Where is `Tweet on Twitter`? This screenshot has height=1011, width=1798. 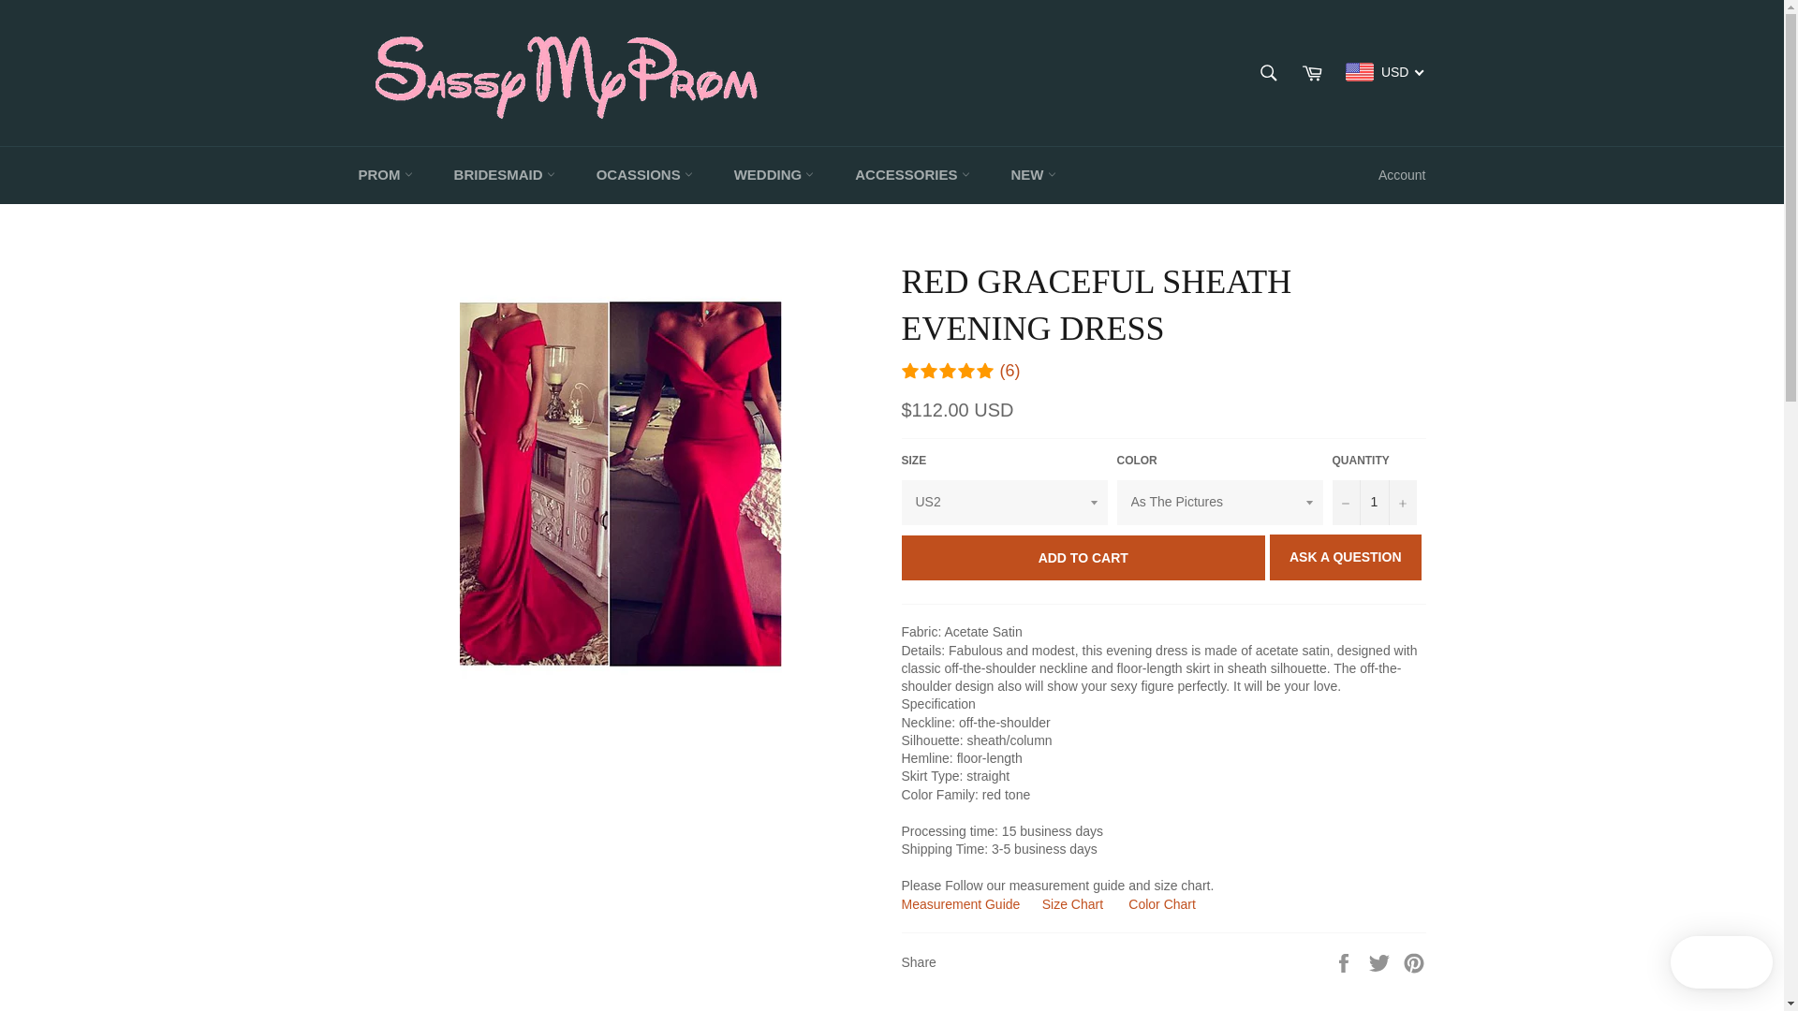 Tweet on Twitter is located at coordinates (1073, 904).